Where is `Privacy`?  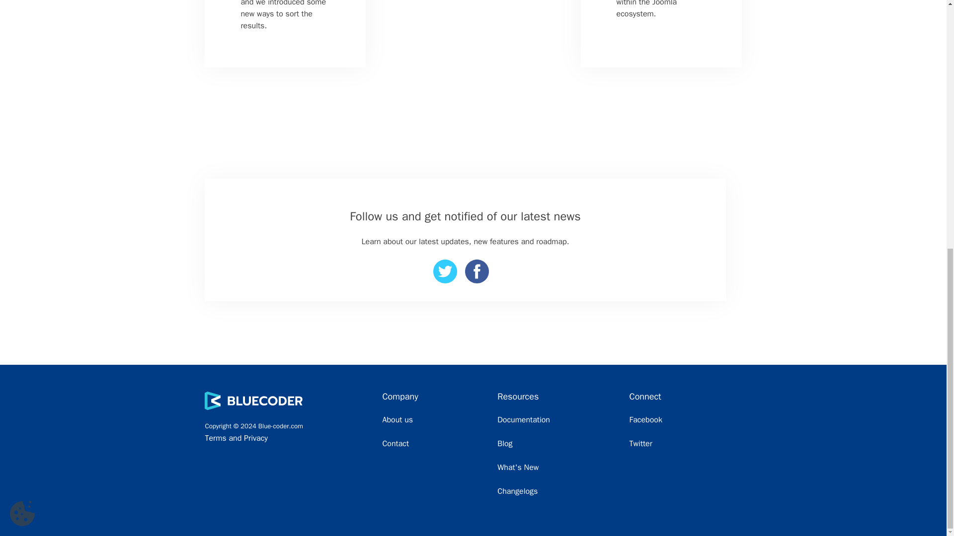
Privacy is located at coordinates (256, 438).